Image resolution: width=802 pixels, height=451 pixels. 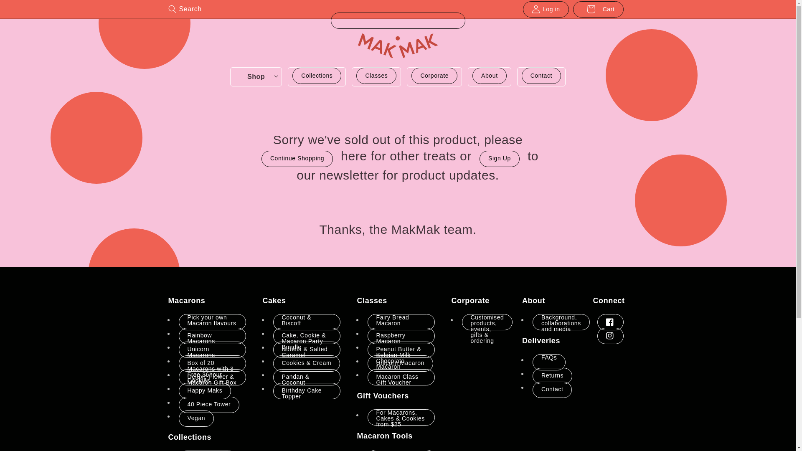 I want to click on Sign Up, so click(x=500, y=159).